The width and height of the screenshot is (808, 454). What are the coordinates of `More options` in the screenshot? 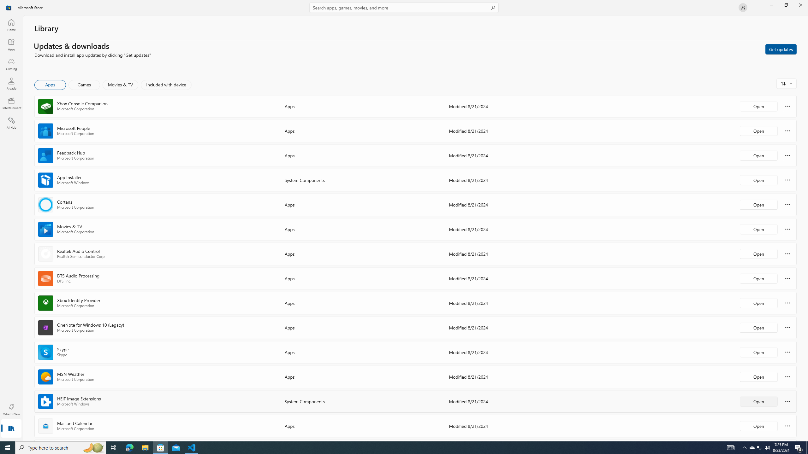 It's located at (788, 426).